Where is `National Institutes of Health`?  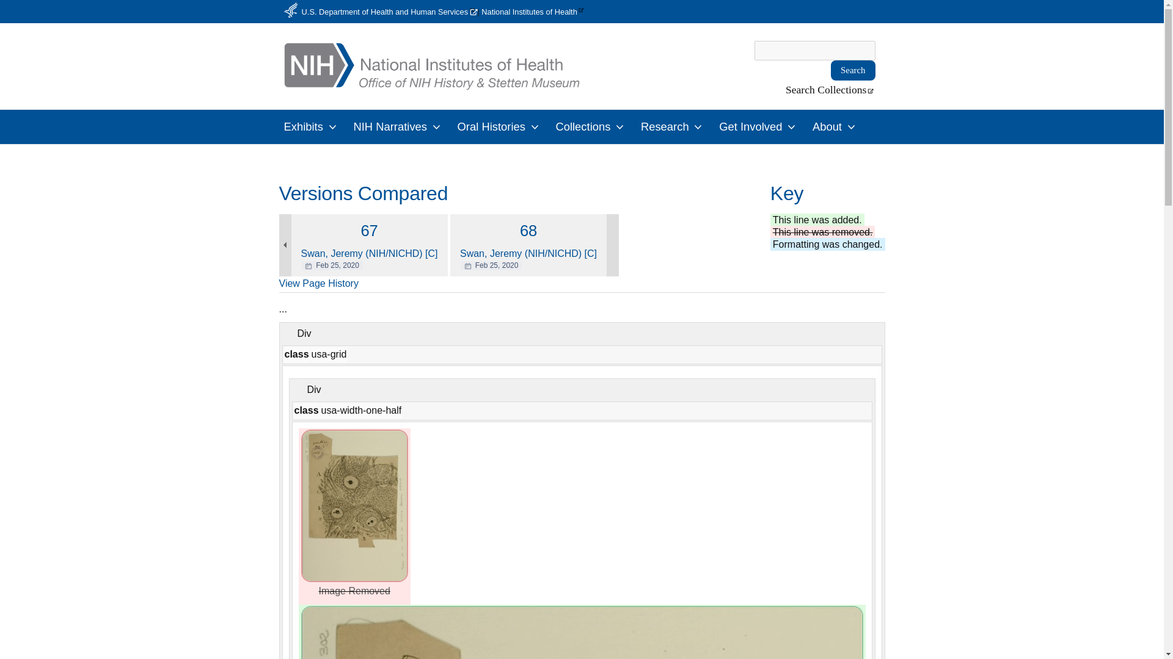 National Institutes of Health is located at coordinates (533, 12).